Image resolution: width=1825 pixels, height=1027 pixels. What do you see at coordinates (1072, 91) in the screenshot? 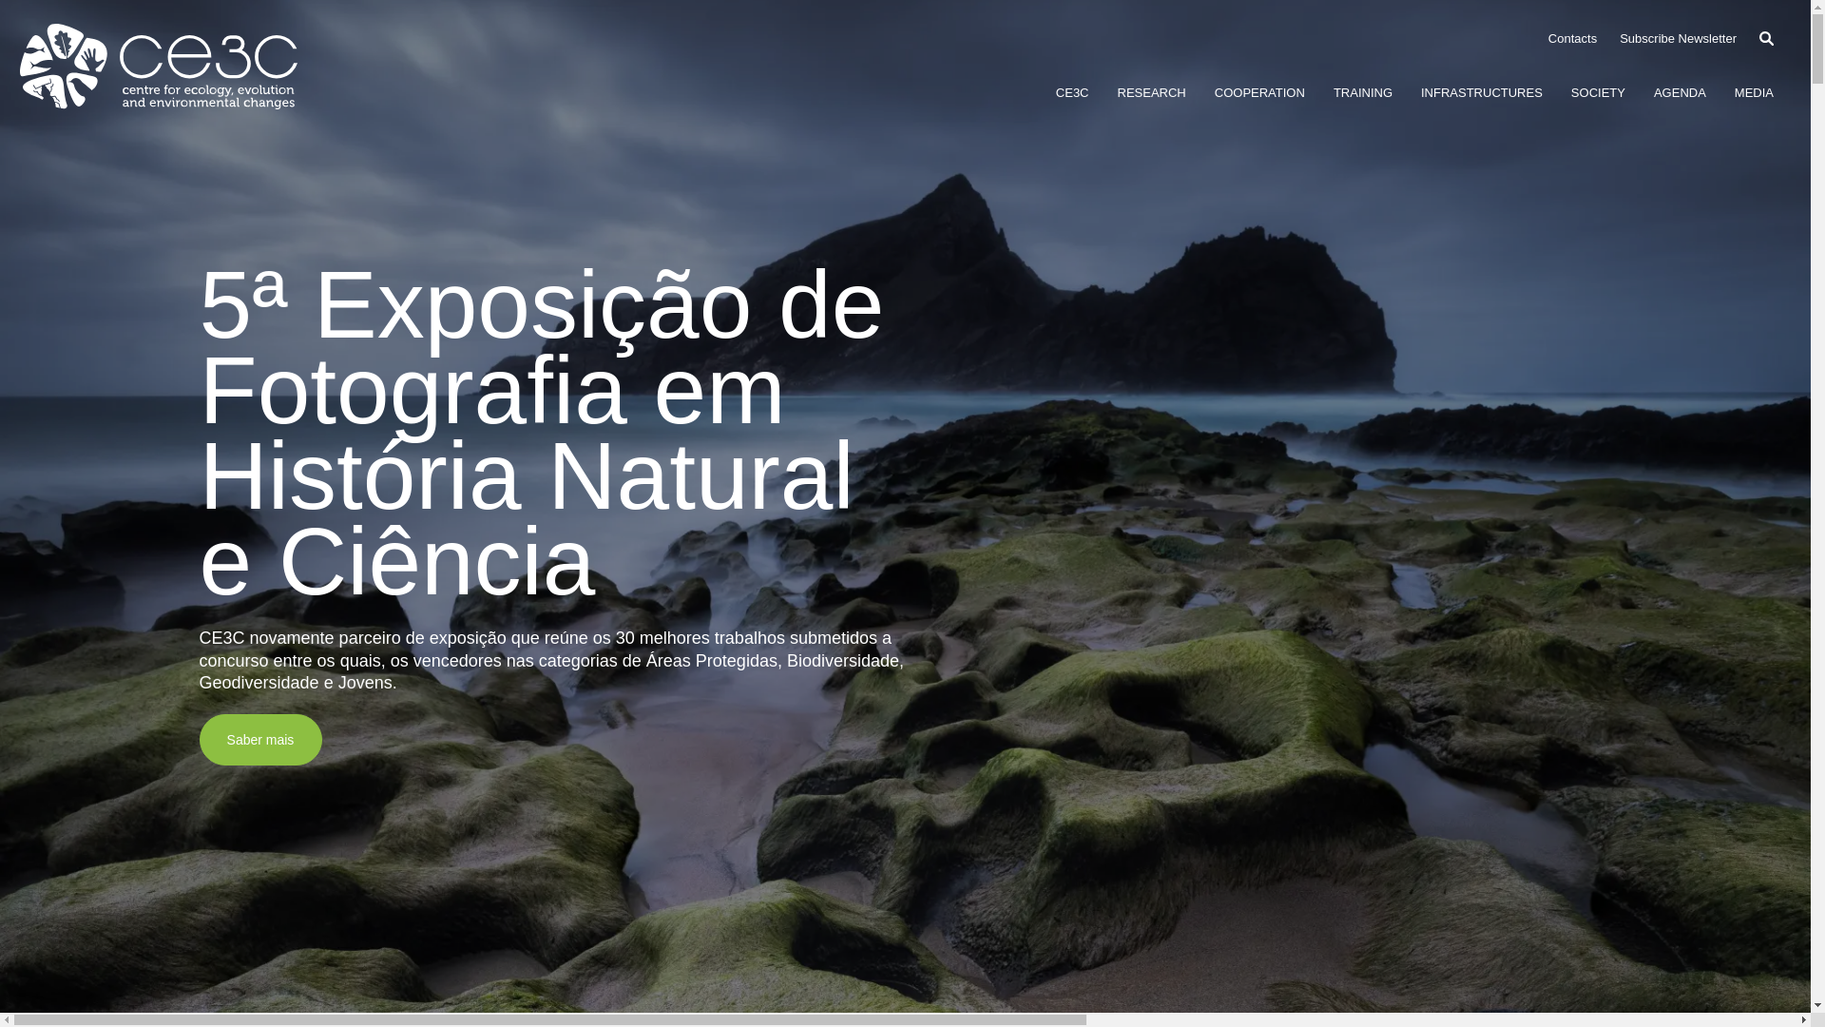
I see `CE3C` at bounding box center [1072, 91].